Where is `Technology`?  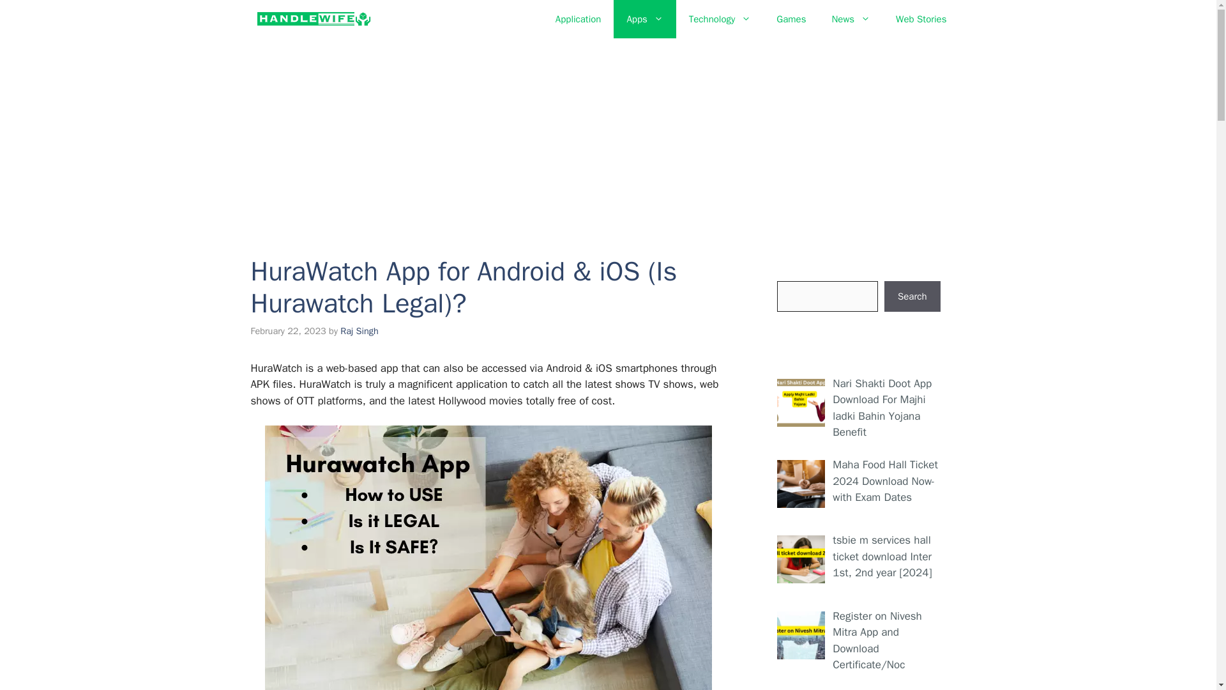
Technology is located at coordinates (720, 19).